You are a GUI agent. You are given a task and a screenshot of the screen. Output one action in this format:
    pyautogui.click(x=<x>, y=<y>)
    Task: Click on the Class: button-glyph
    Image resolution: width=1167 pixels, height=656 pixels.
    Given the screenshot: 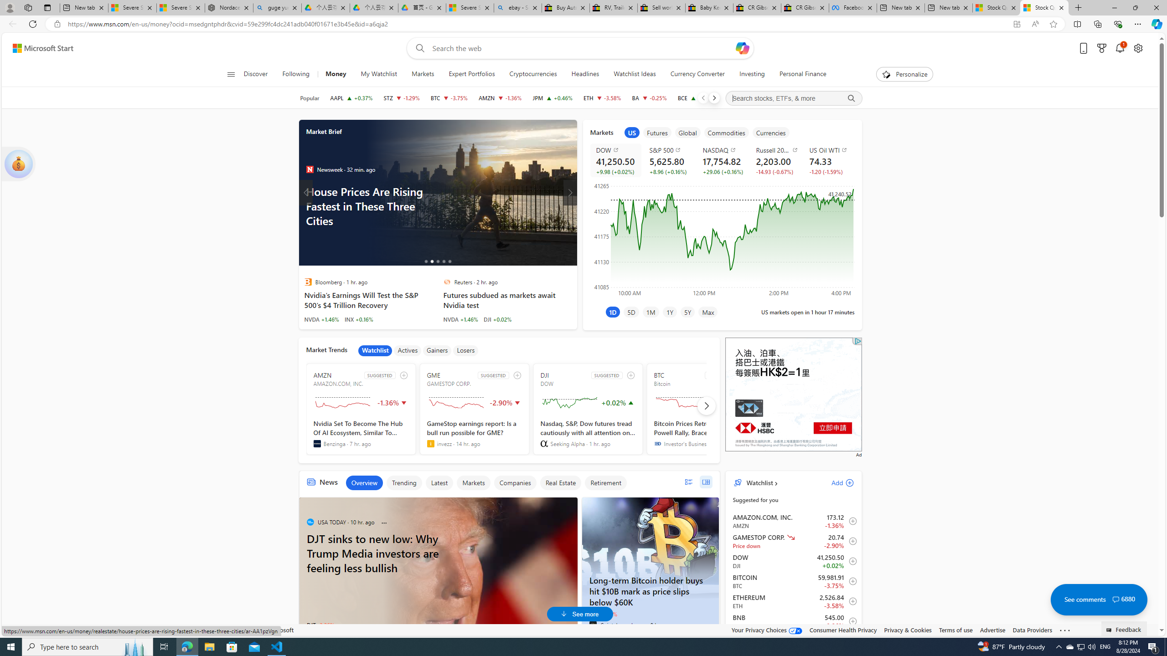 What is the action you would take?
    pyautogui.click(x=231, y=74)
    